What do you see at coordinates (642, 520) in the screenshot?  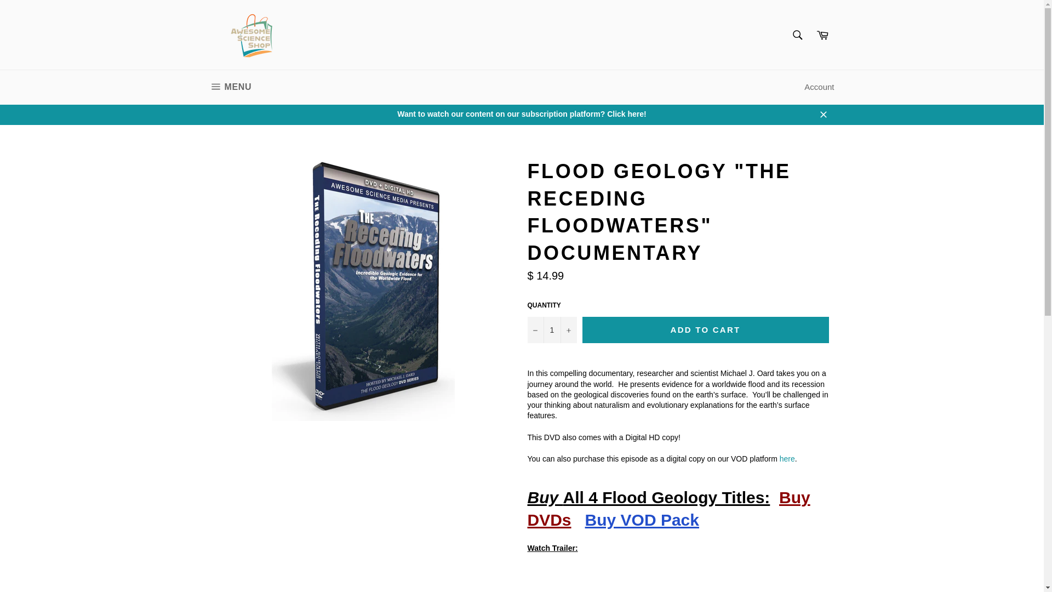 I see `Flood Geology 1-4 VOD` at bounding box center [642, 520].